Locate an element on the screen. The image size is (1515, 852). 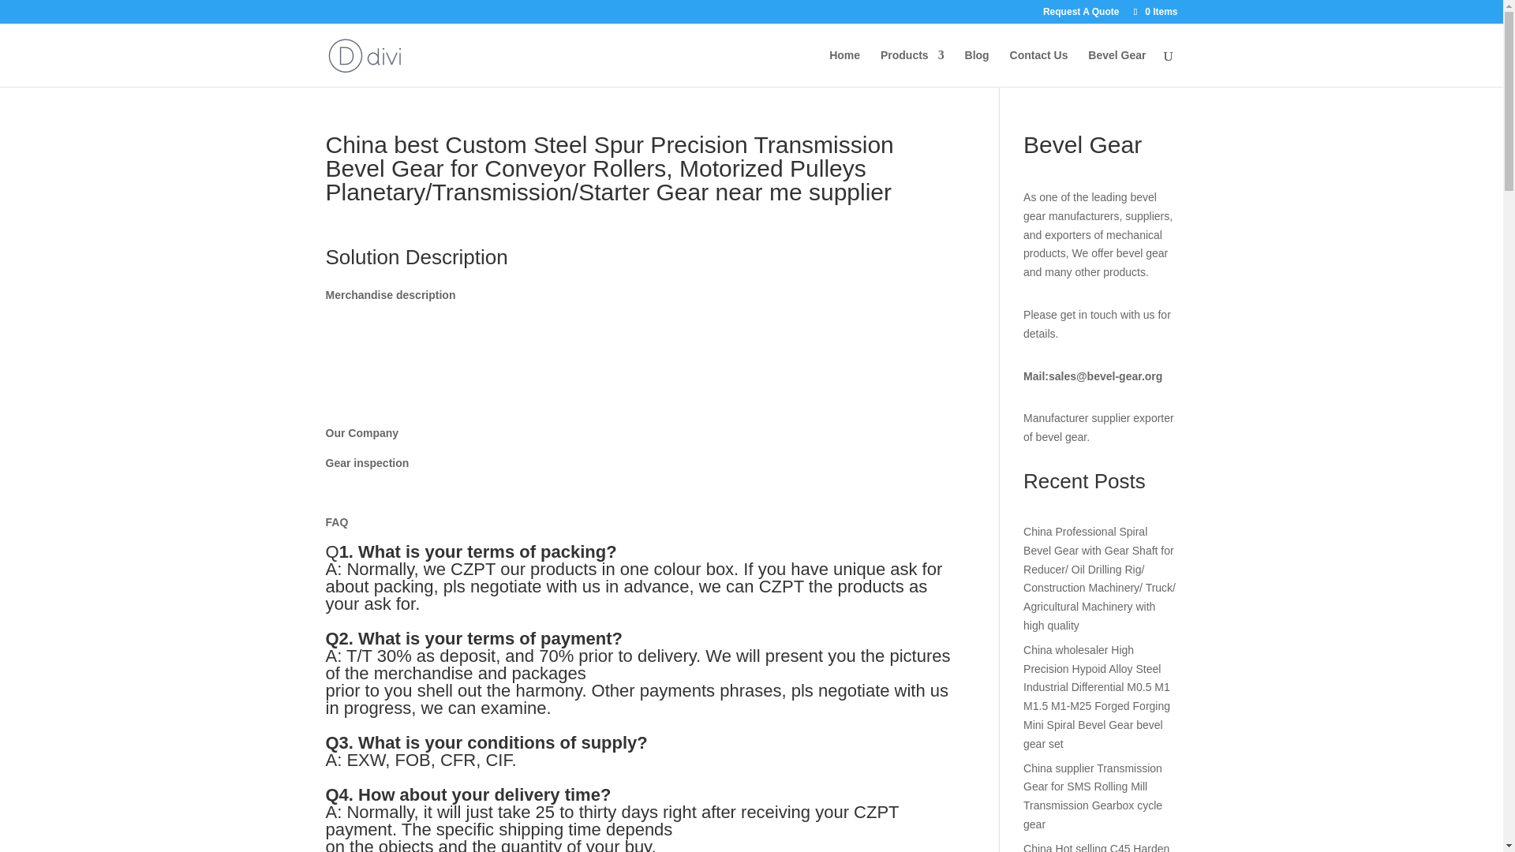
Bevel Gear is located at coordinates (1116, 68).